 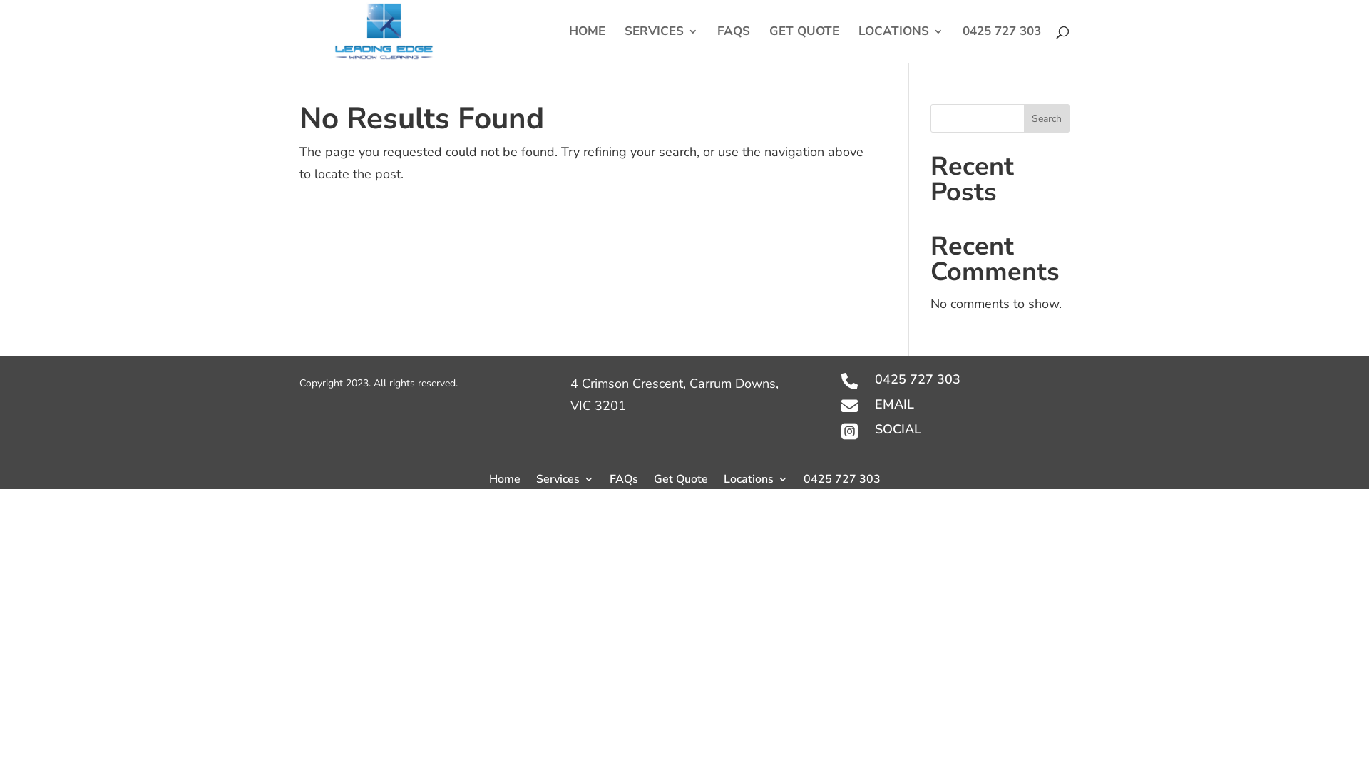 I want to click on GET QUOTE, so click(x=804, y=44).